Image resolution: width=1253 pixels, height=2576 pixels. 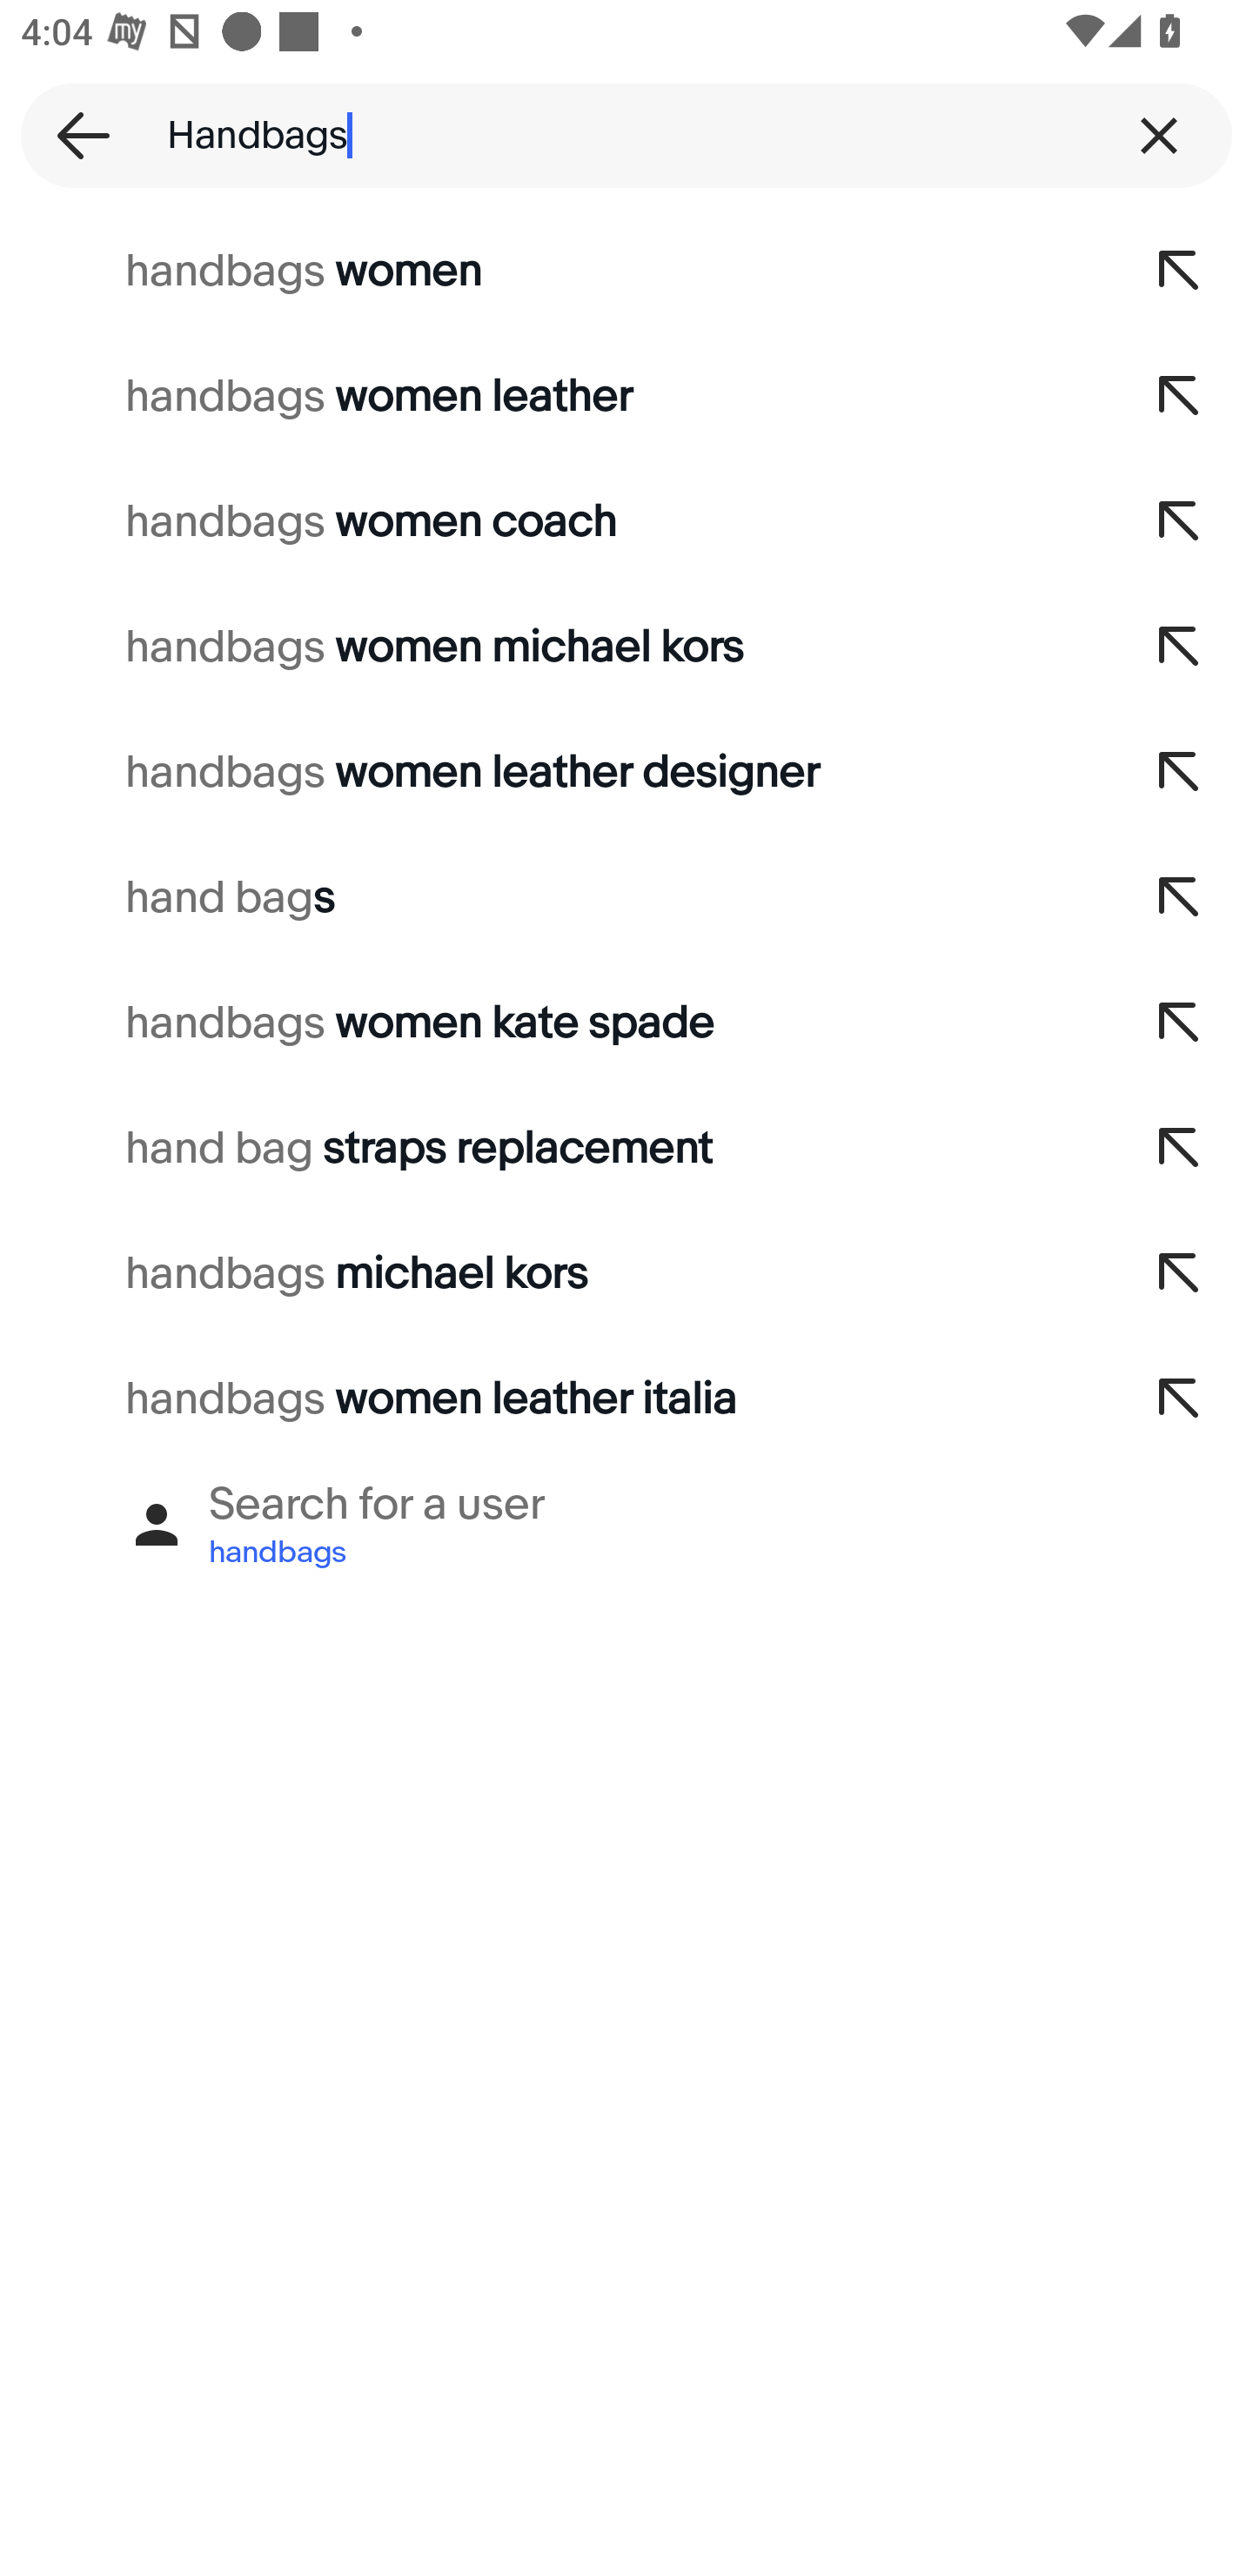 I want to click on handbags women leather, so click(x=553, y=396).